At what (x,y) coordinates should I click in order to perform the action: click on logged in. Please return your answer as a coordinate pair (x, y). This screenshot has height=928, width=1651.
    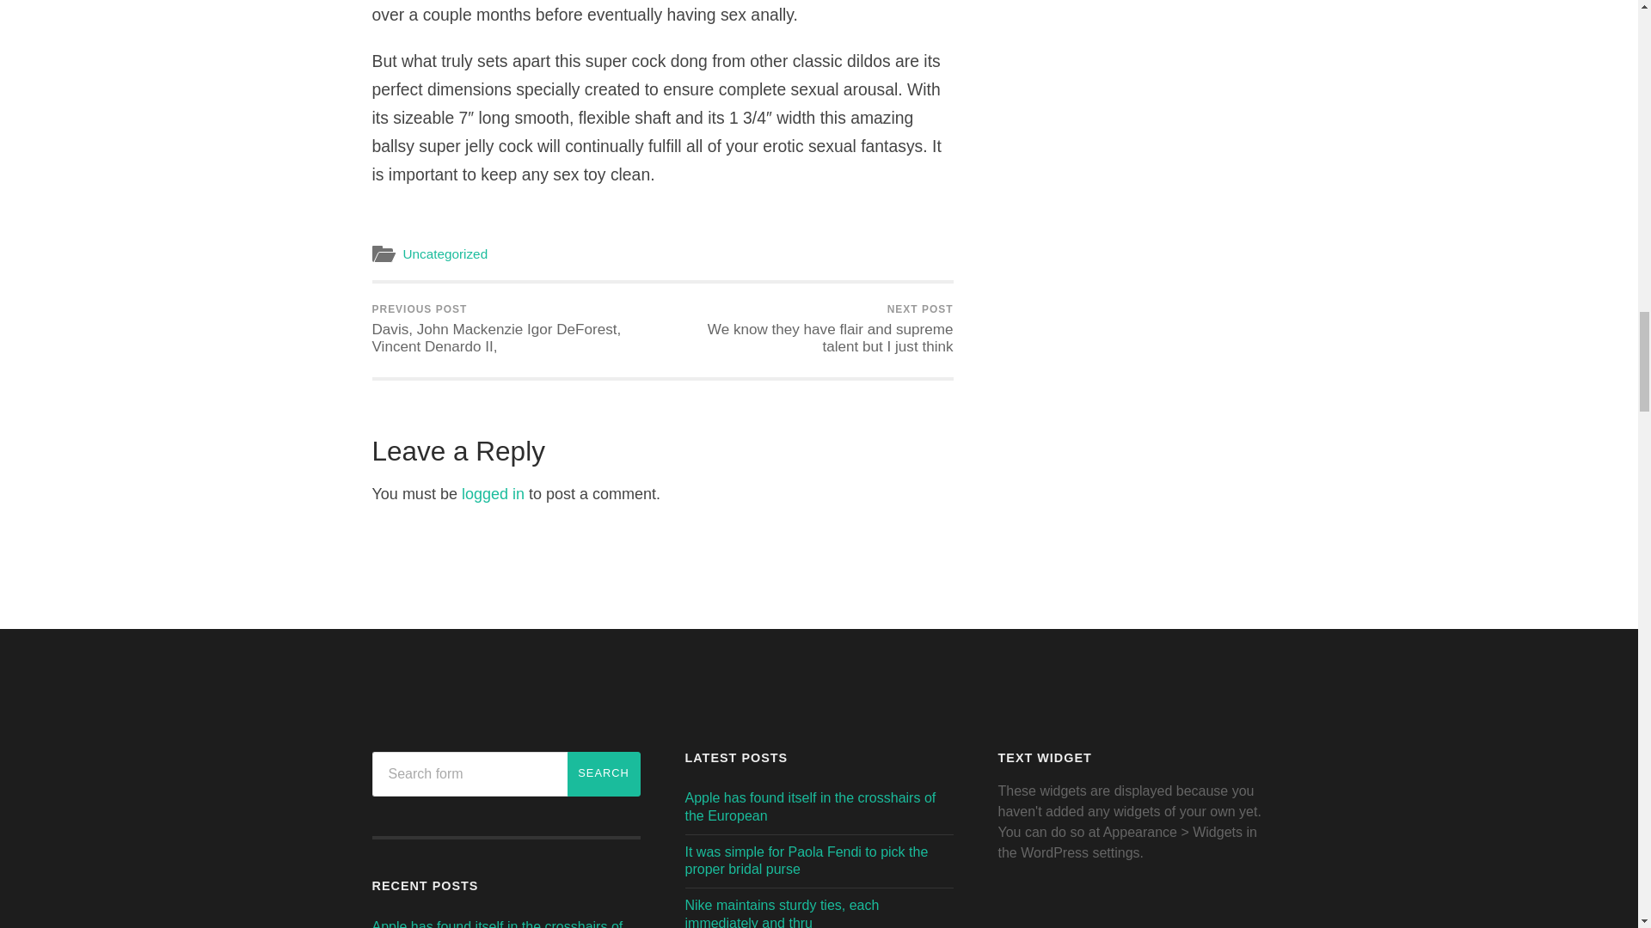
    Looking at the image, I should click on (494, 493).